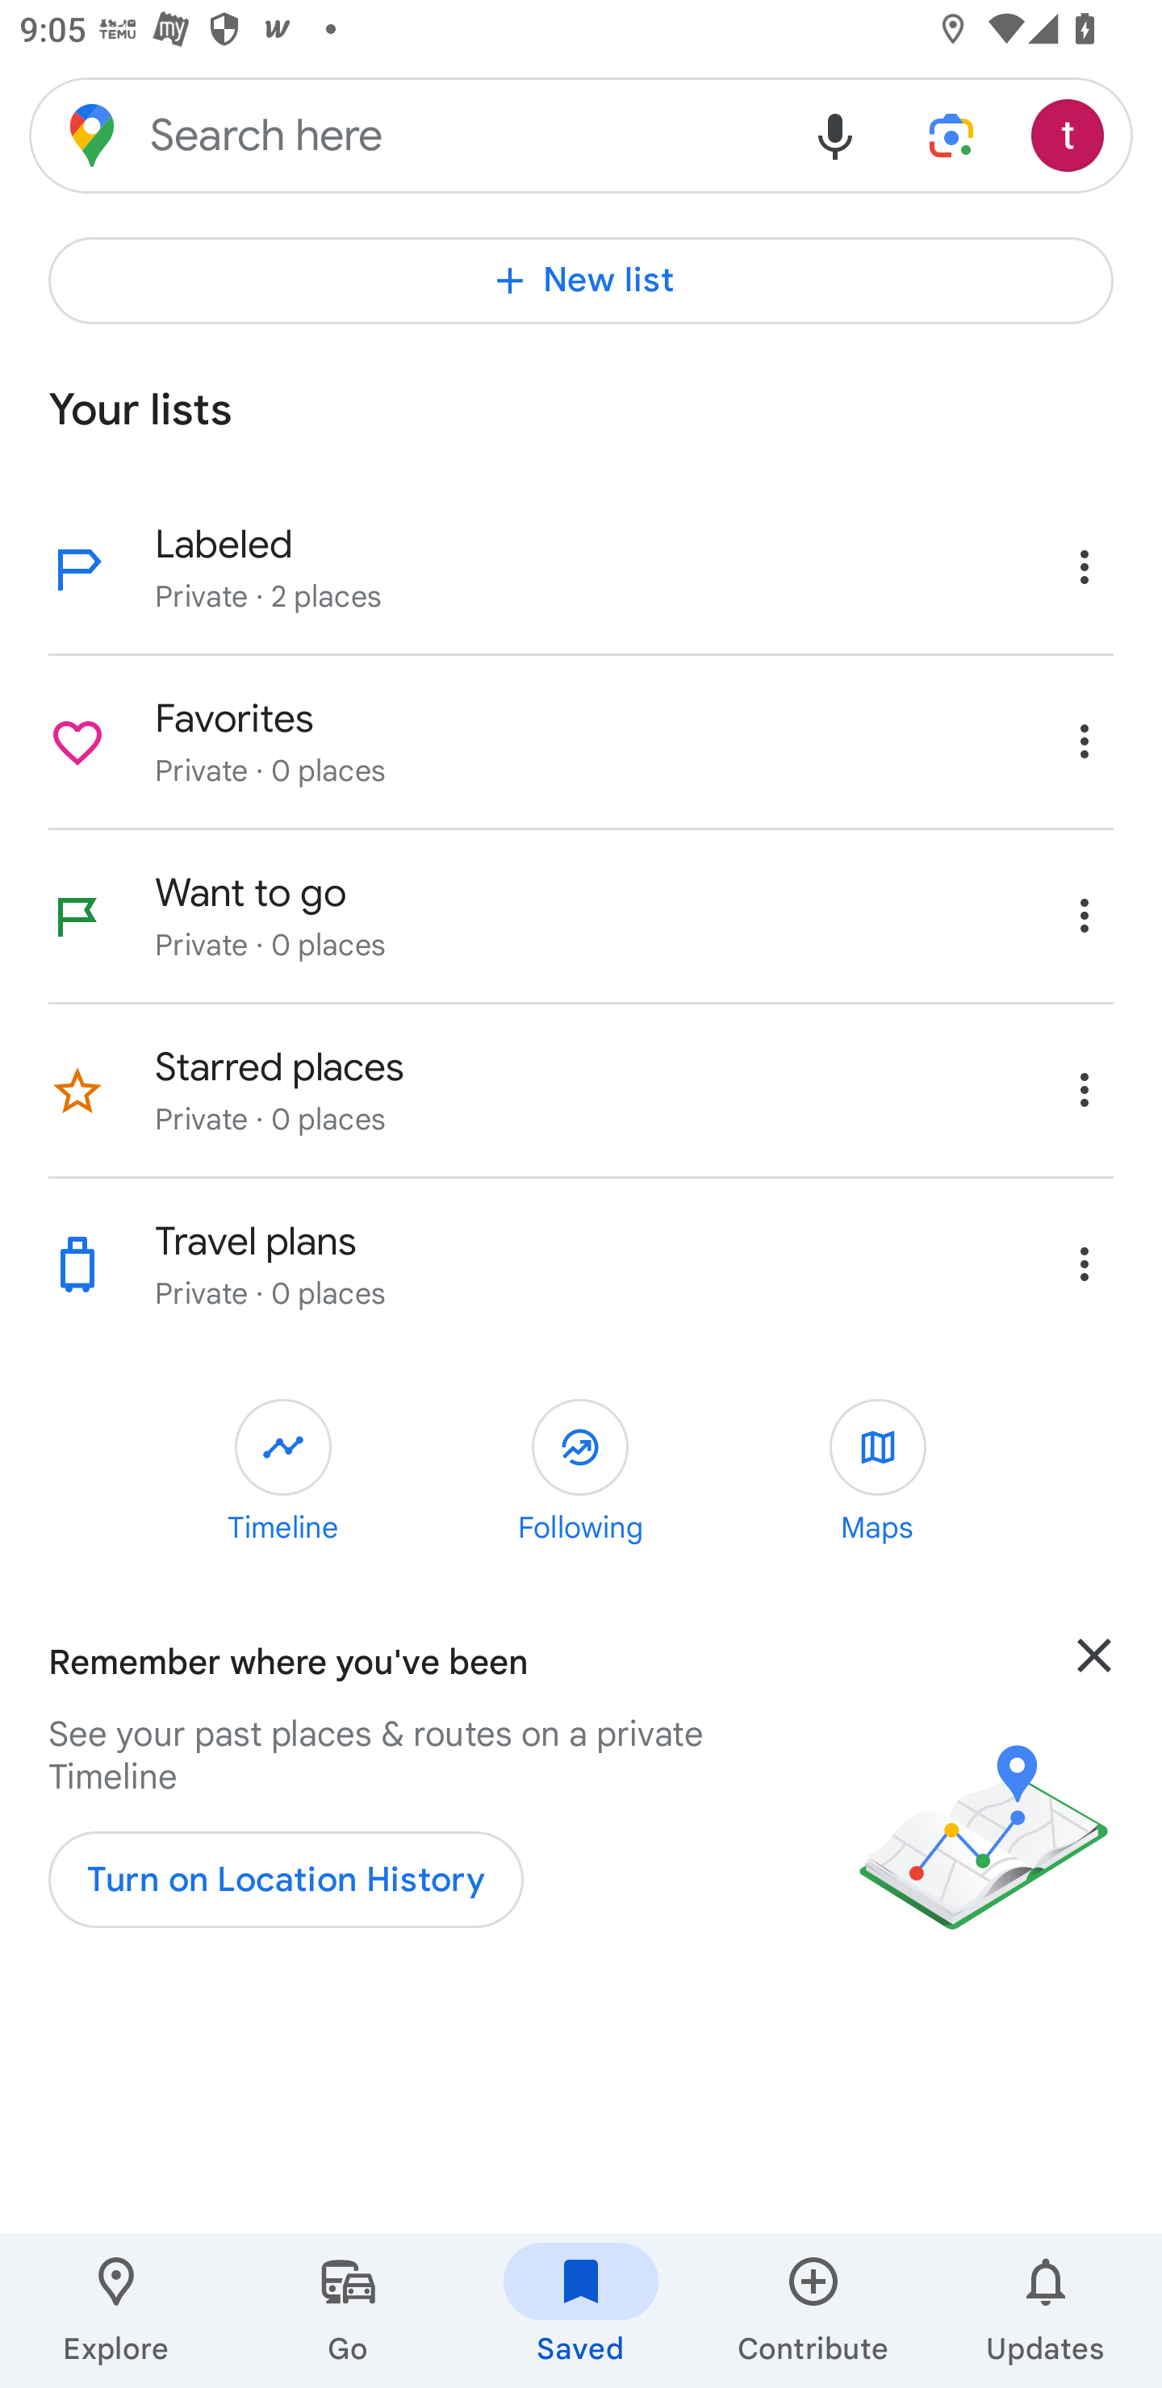 This screenshot has height=2388, width=1162. What do you see at coordinates (116, 2311) in the screenshot?
I see `Explore` at bounding box center [116, 2311].